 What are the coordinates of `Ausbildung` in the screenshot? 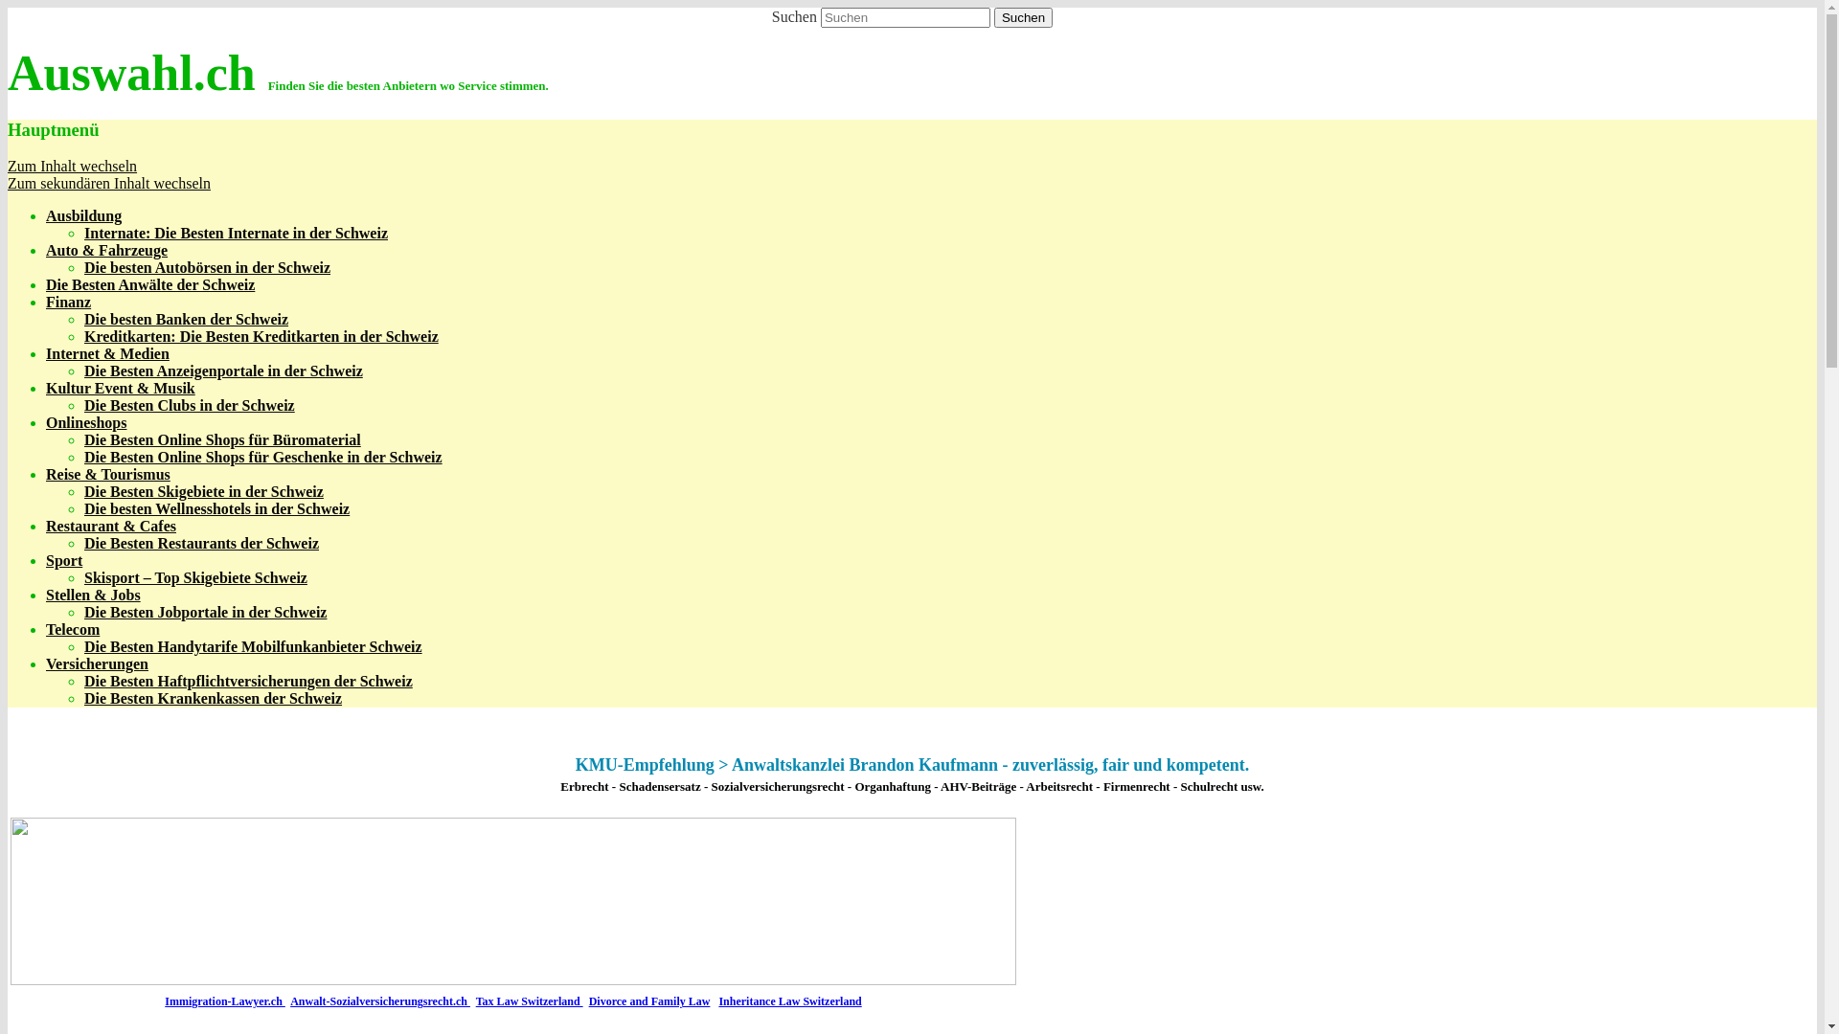 It's located at (84, 216).